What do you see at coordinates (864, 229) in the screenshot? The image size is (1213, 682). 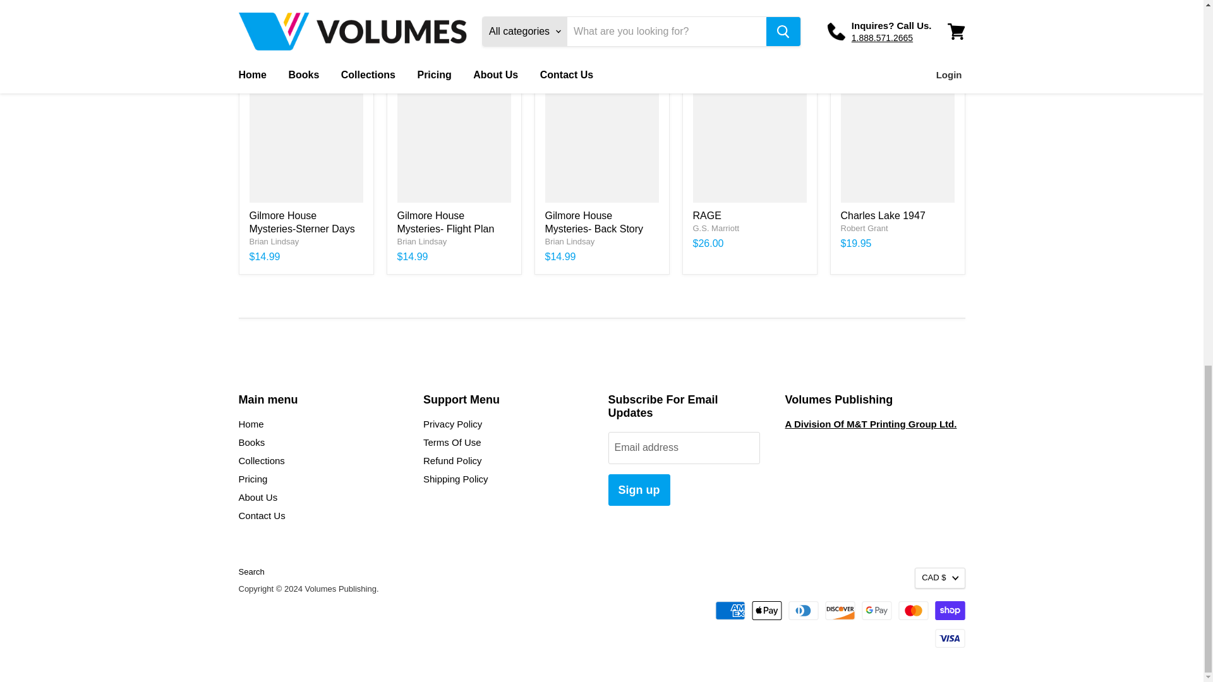 I see `Robert Grant` at bounding box center [864, 229].